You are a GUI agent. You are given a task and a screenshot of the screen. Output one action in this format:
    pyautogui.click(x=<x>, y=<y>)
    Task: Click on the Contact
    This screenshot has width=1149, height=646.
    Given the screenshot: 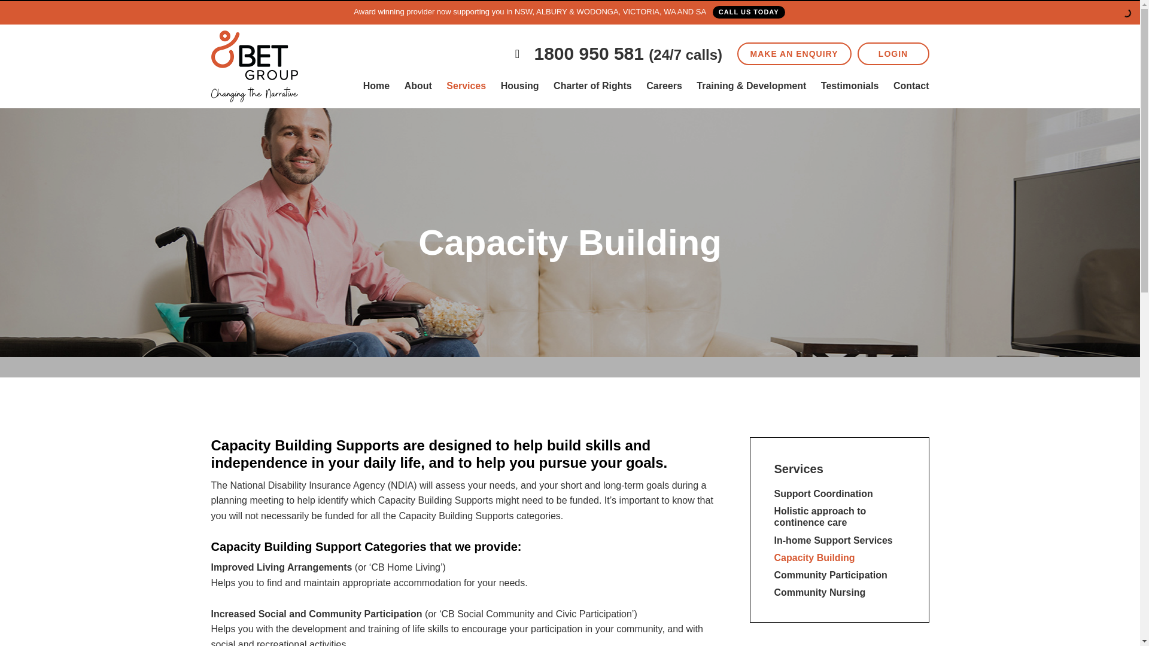 What is the action you would take?
    pyautogui.click(x=911, y=86)
    